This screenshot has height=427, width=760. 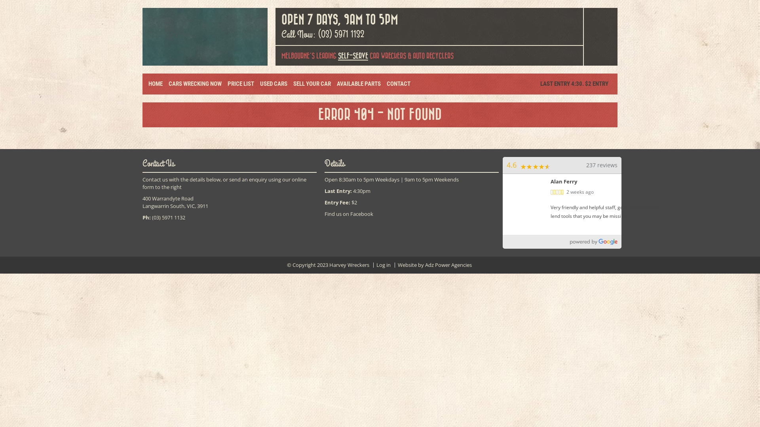 I want to click on SELL YOUR CAR, so click(x=312, y=84).